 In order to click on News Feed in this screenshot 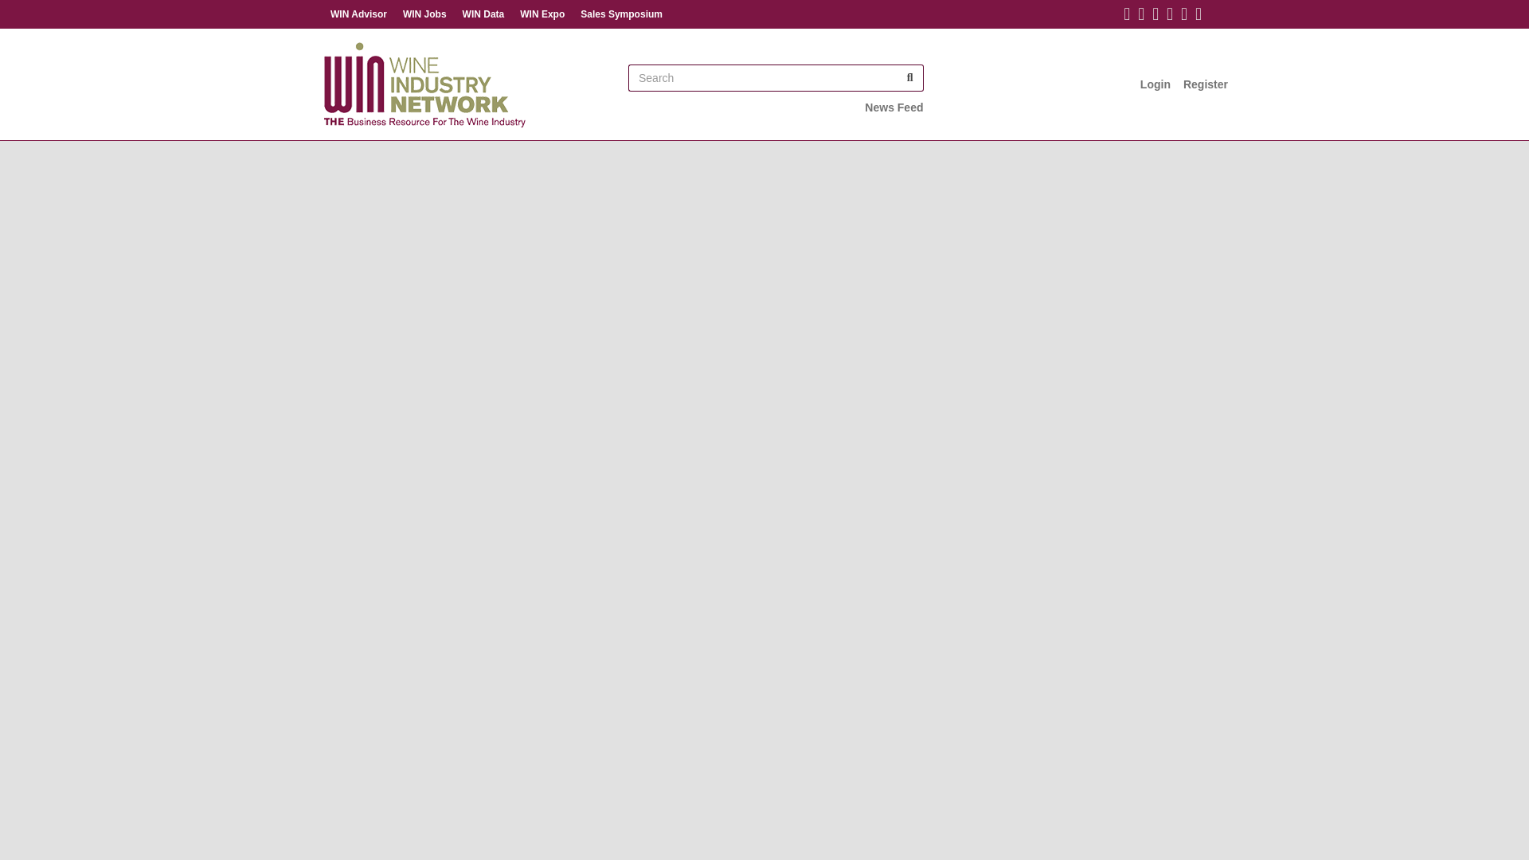, I will do `click(894, 107)`.